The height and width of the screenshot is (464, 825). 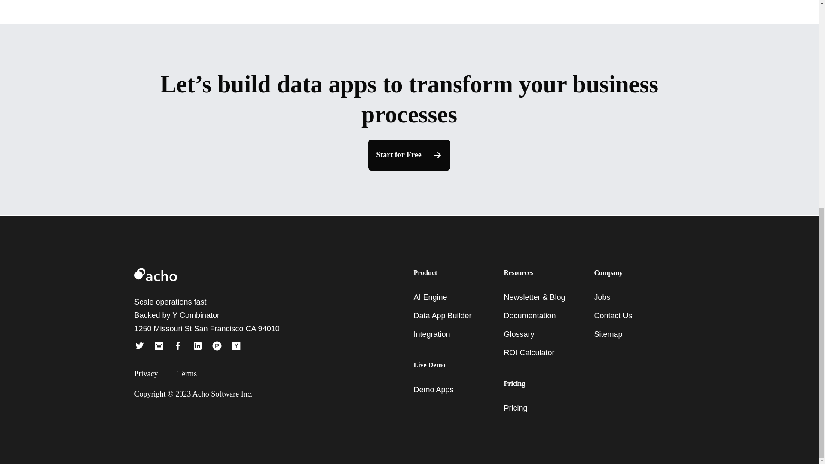 I want to click on Glossary, so click(x=518, y=334).